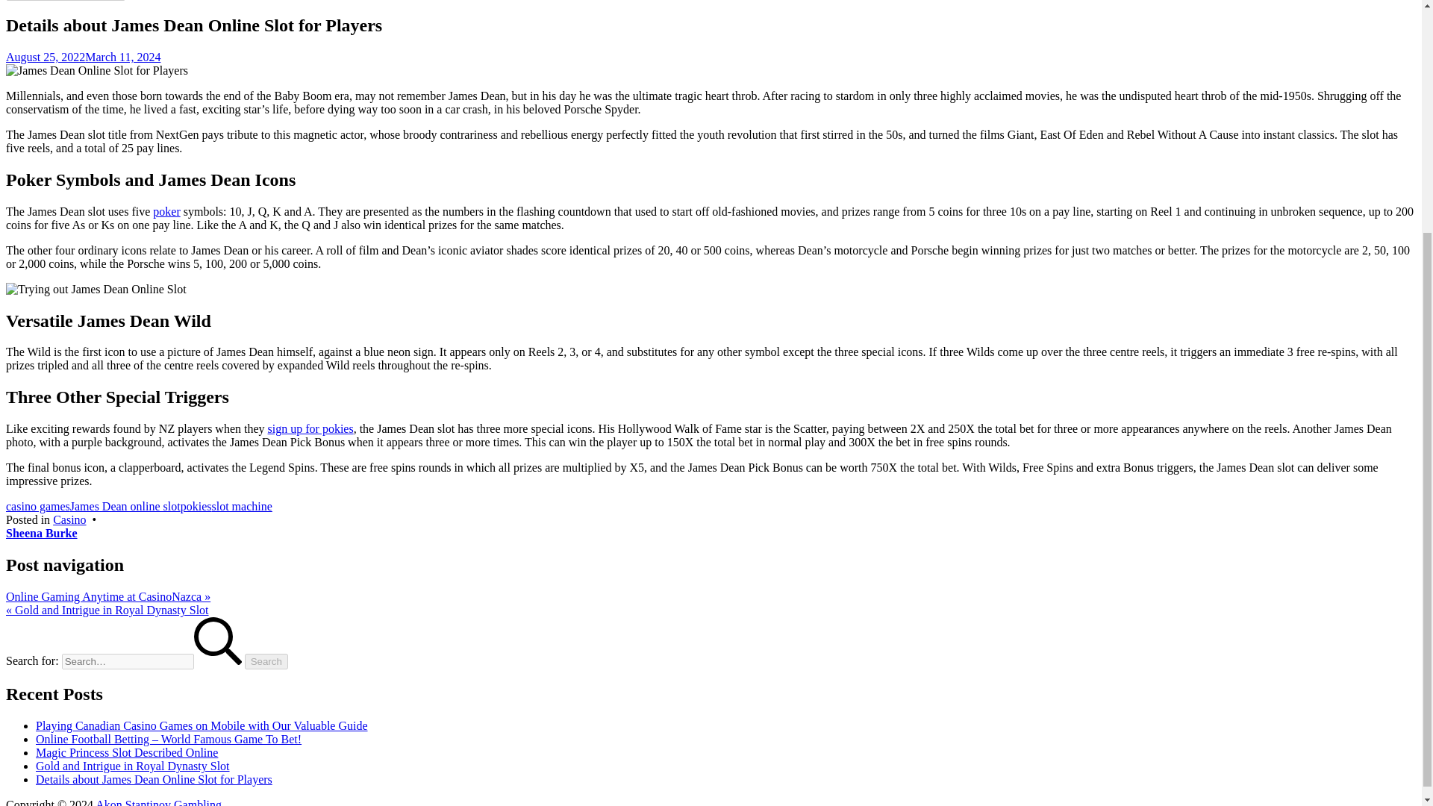  What do you see at coordinates (41, 533) in the screenshot?
I see `Sheena Burke` at bounding box center [41, 533].